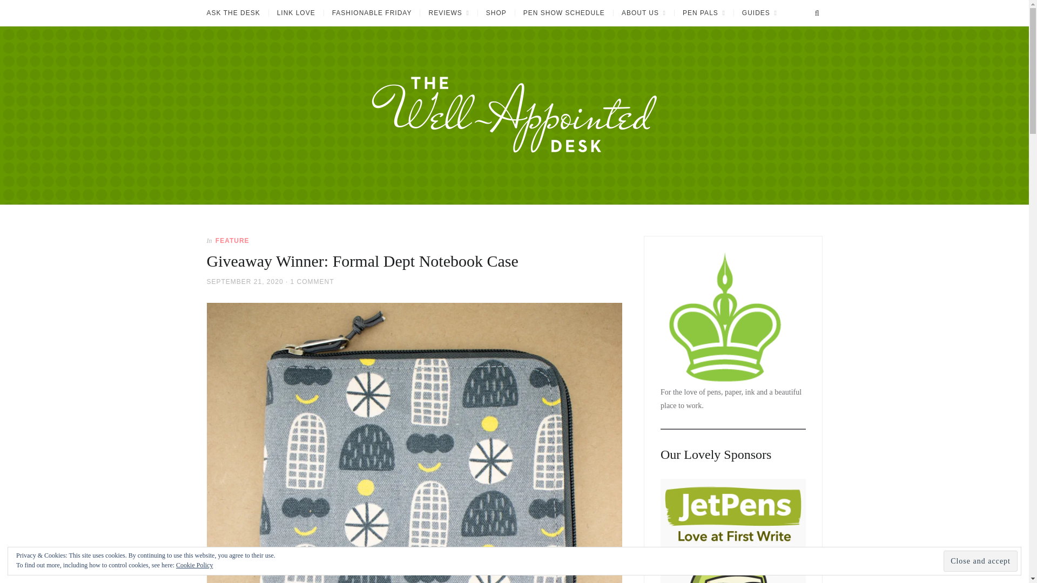  What do you see at coordinates (296, 13) in the screenshot?
I see `LINK LOVE` at bounding box center [296, 13].